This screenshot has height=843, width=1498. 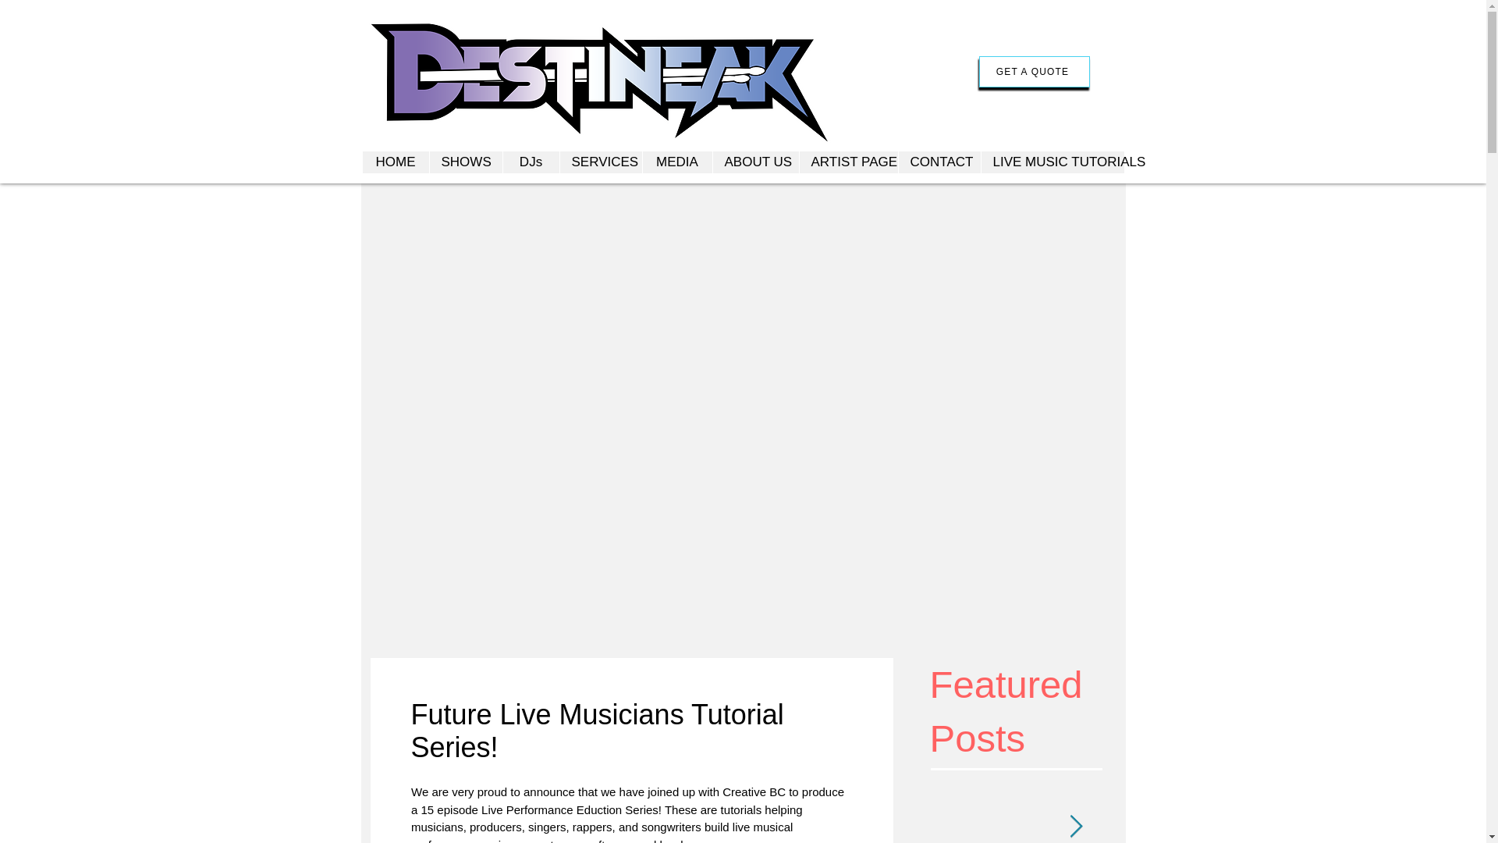 What do you see at coordinates (938, 162) in the screenshot?
I see `CONTACT` at bounding box center [938, 162].